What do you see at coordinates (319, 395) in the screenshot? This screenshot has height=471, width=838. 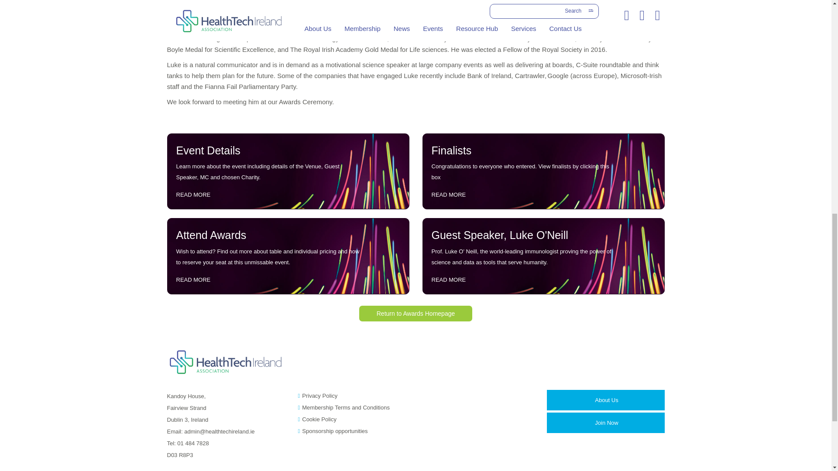 I see `Privacy Policy` at bounding box center [319, 395].